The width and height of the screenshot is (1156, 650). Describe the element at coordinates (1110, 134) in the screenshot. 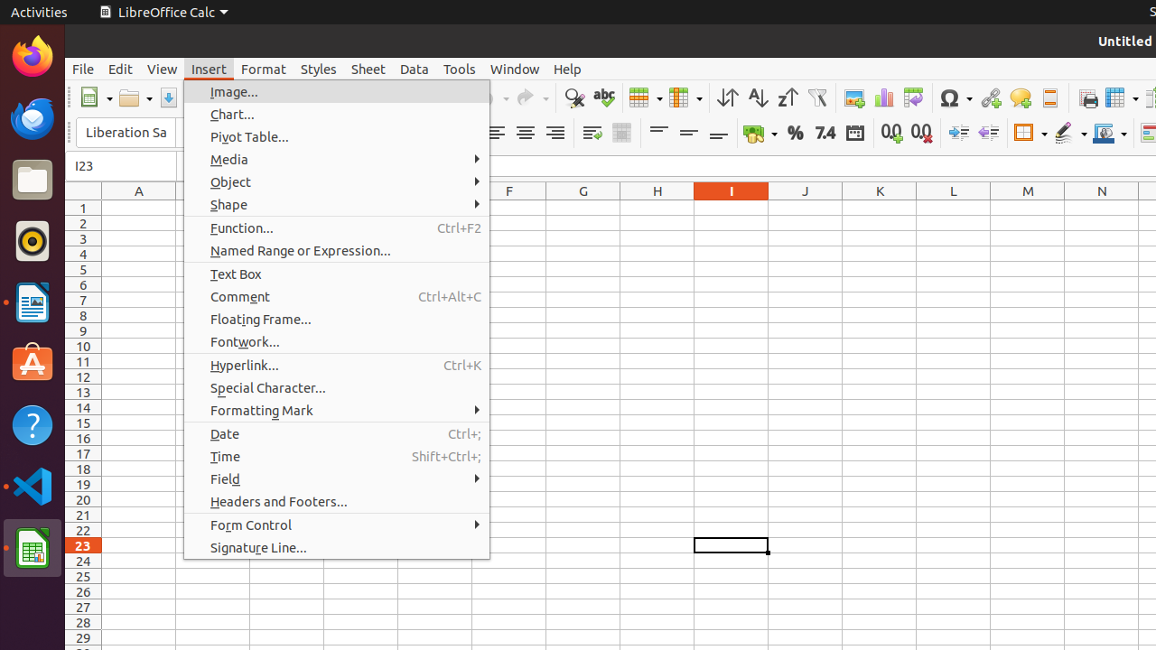

I see `Border Color` at that location.